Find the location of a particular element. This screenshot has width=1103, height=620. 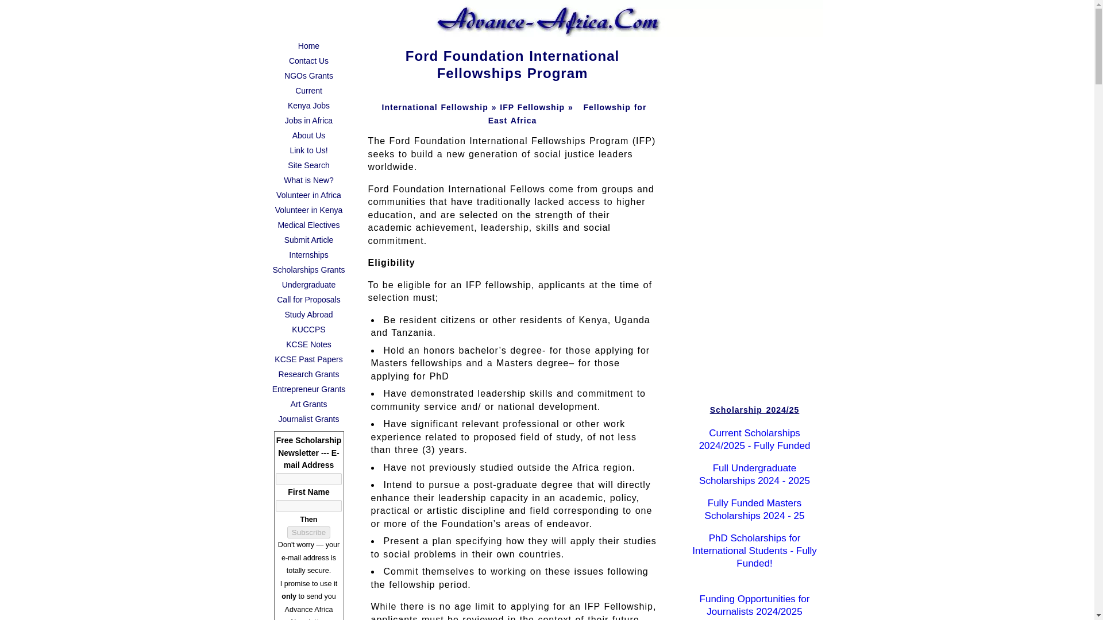

Scholarships Grants is located at coordinates (308, 269).